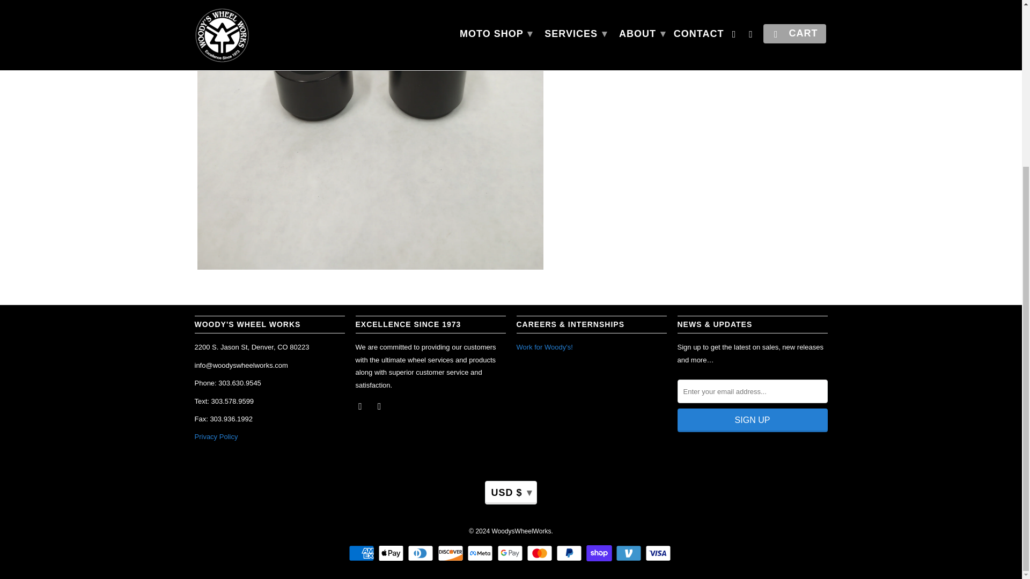 This screenshot has width=1030, height=579. What do you see at coordinates (541, 553) in the screenshot?
I see `Mastercard` at bounding box center [541, 553].